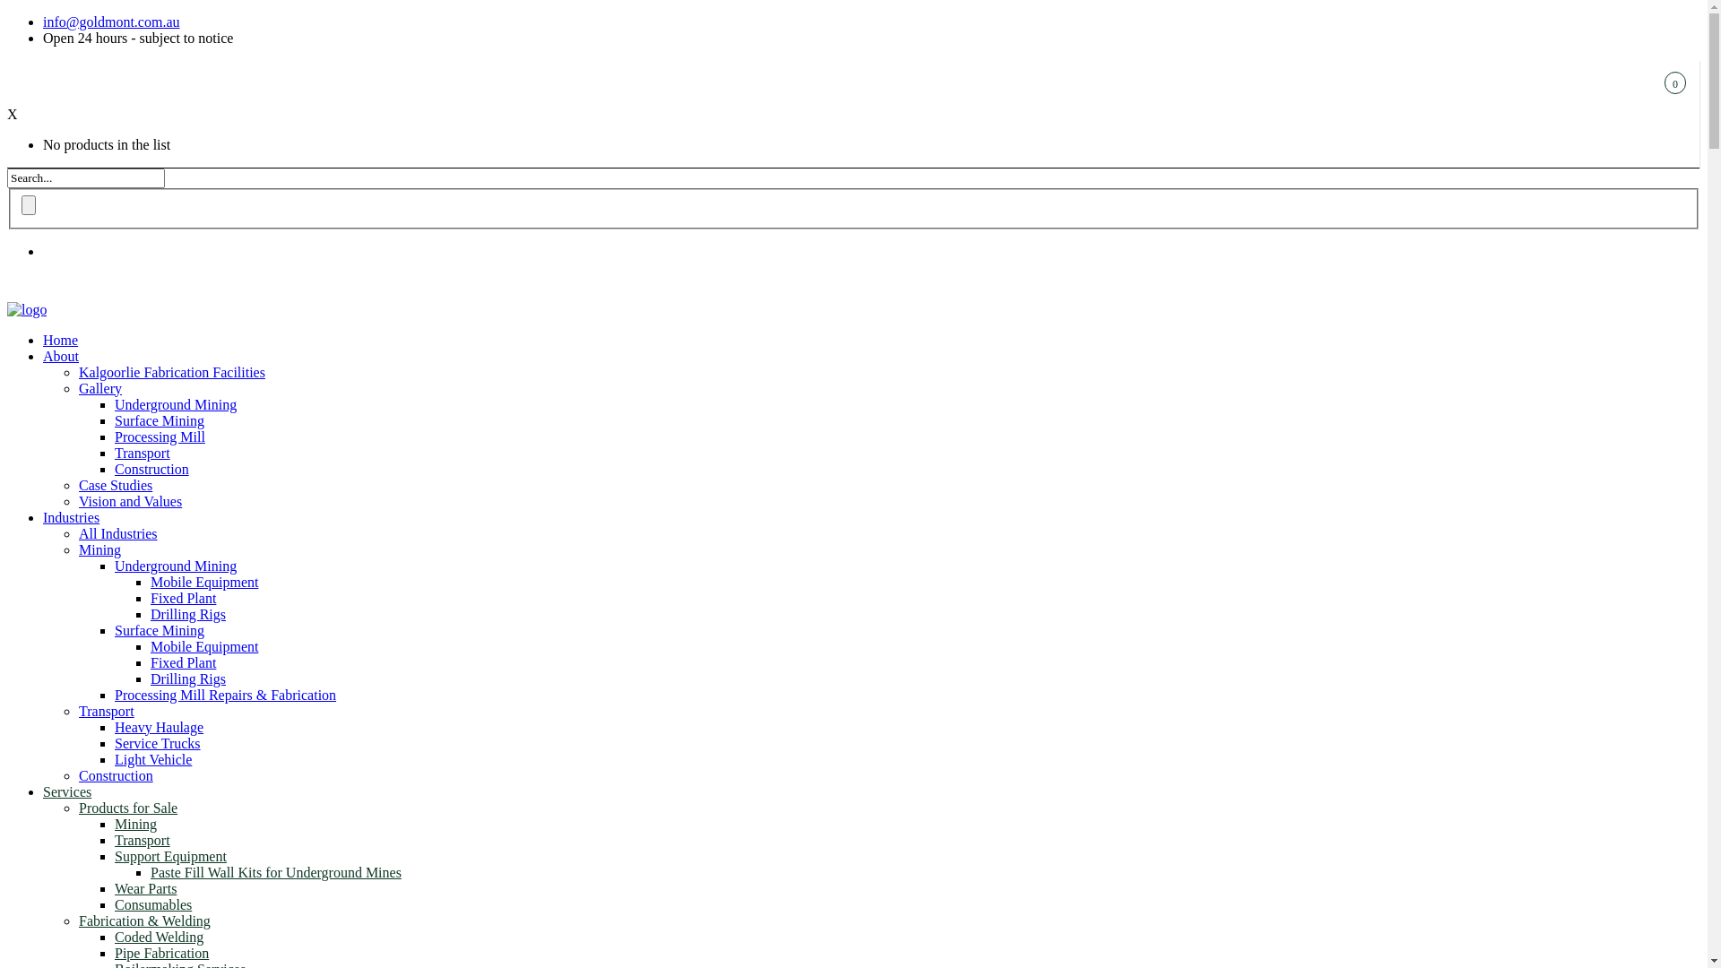  What do you see at coordinates (160, 421) in the screenshot?
I see `Surface Mining` at bounding box center [160, 421].